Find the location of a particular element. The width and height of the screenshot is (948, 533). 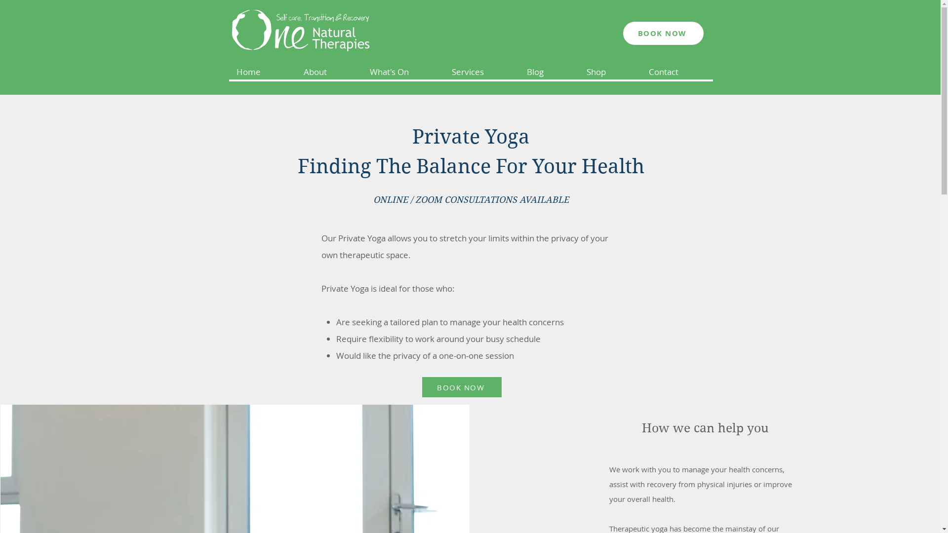

About is located at coordinates (328, 72).